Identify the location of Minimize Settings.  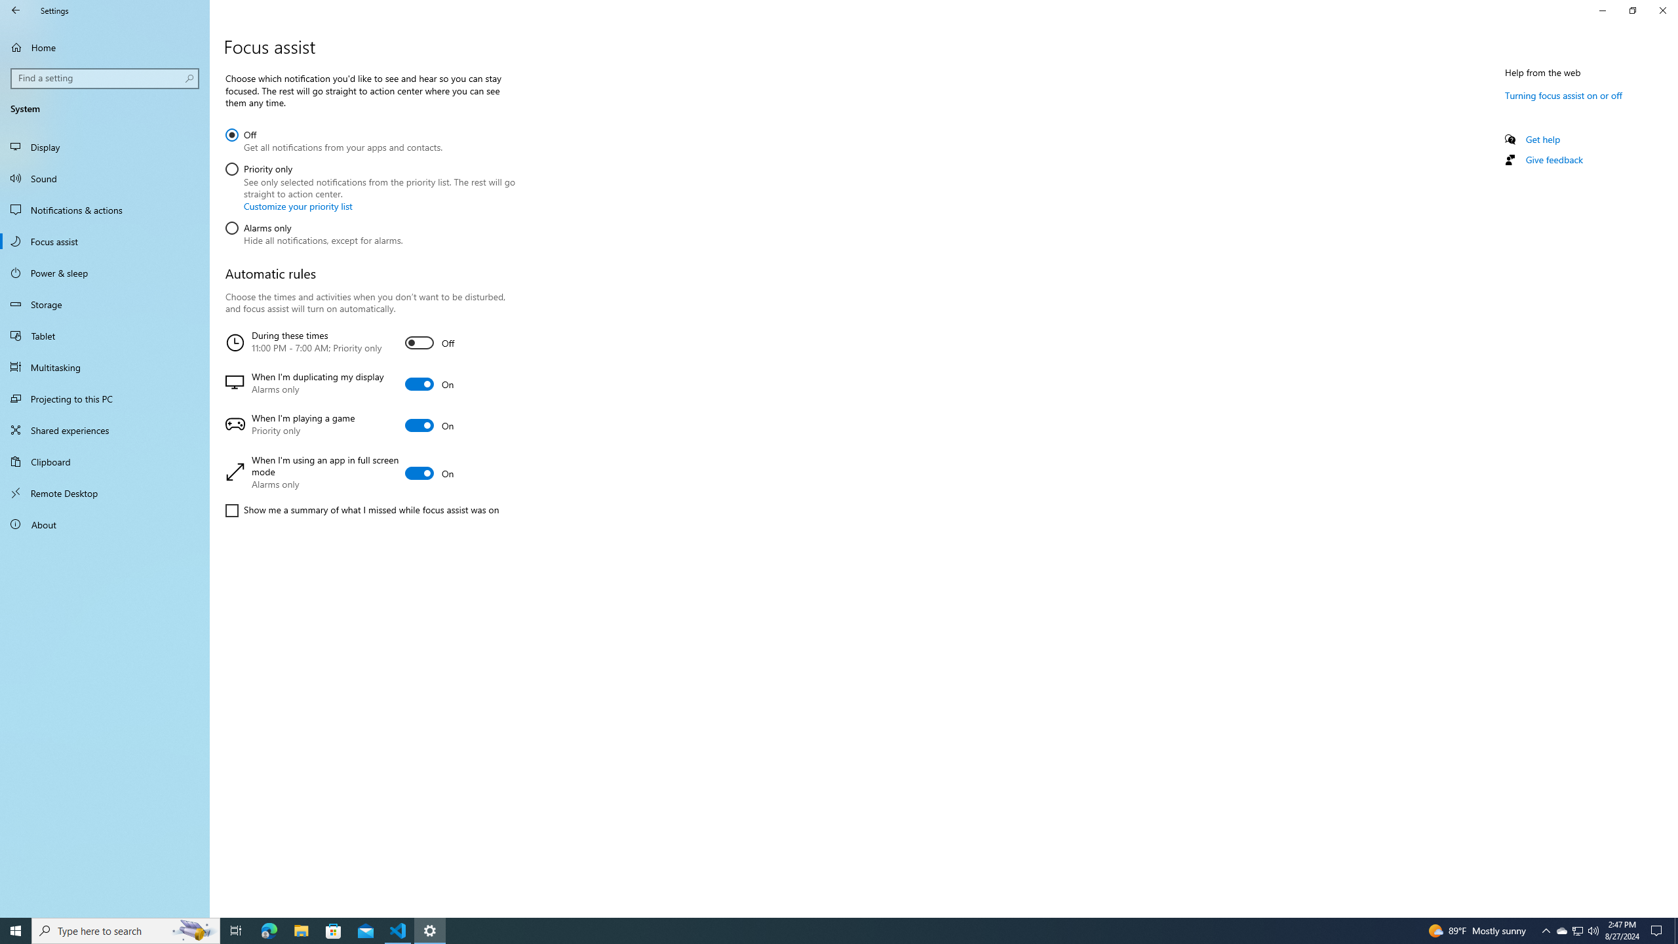
(1602, 10).